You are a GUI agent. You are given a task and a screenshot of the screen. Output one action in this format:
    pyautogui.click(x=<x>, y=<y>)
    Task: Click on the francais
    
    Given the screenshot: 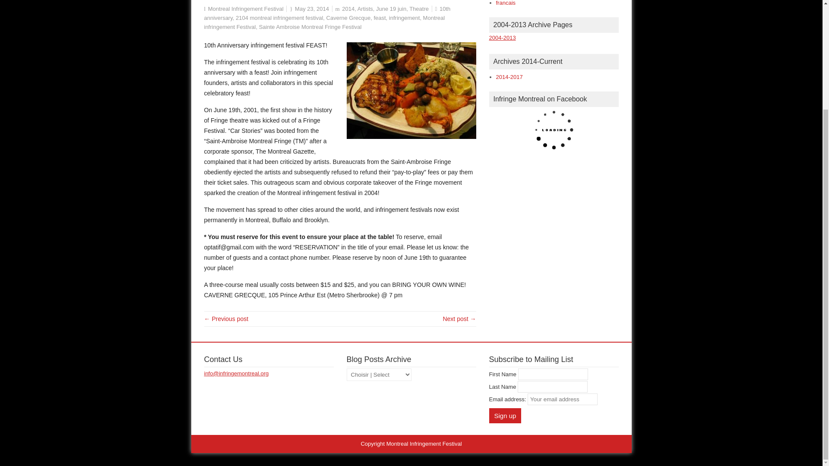 What is the action you would take?
    pyautogui.click(x=506, y=3)
    